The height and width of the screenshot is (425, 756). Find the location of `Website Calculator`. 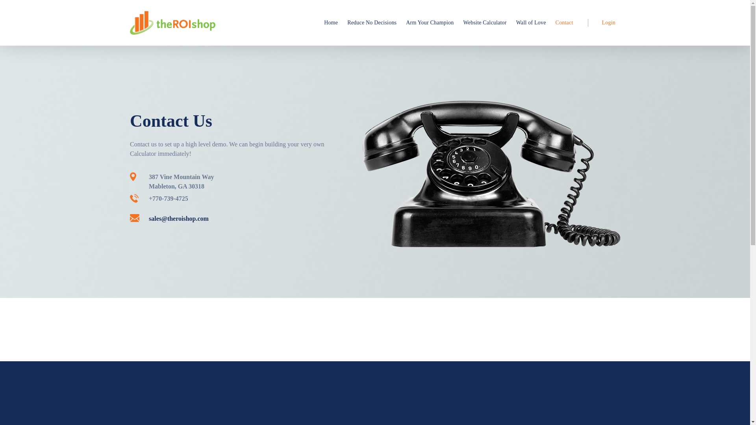

Website Calculator is located at coordinates (484, 23).